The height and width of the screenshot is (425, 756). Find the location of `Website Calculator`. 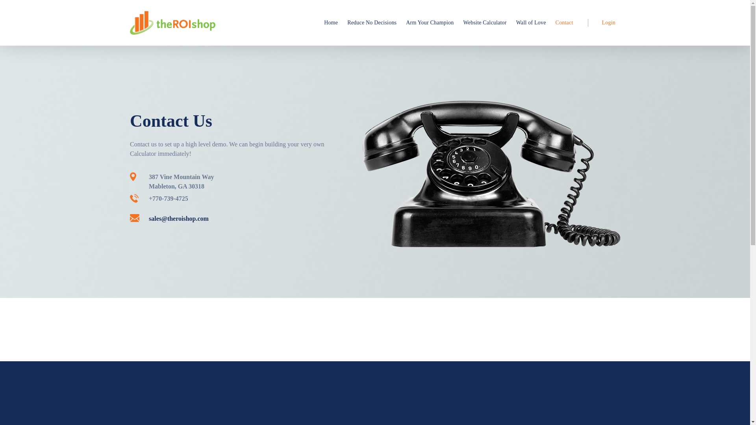

Website Calculator is located at coordinates (484, 23).